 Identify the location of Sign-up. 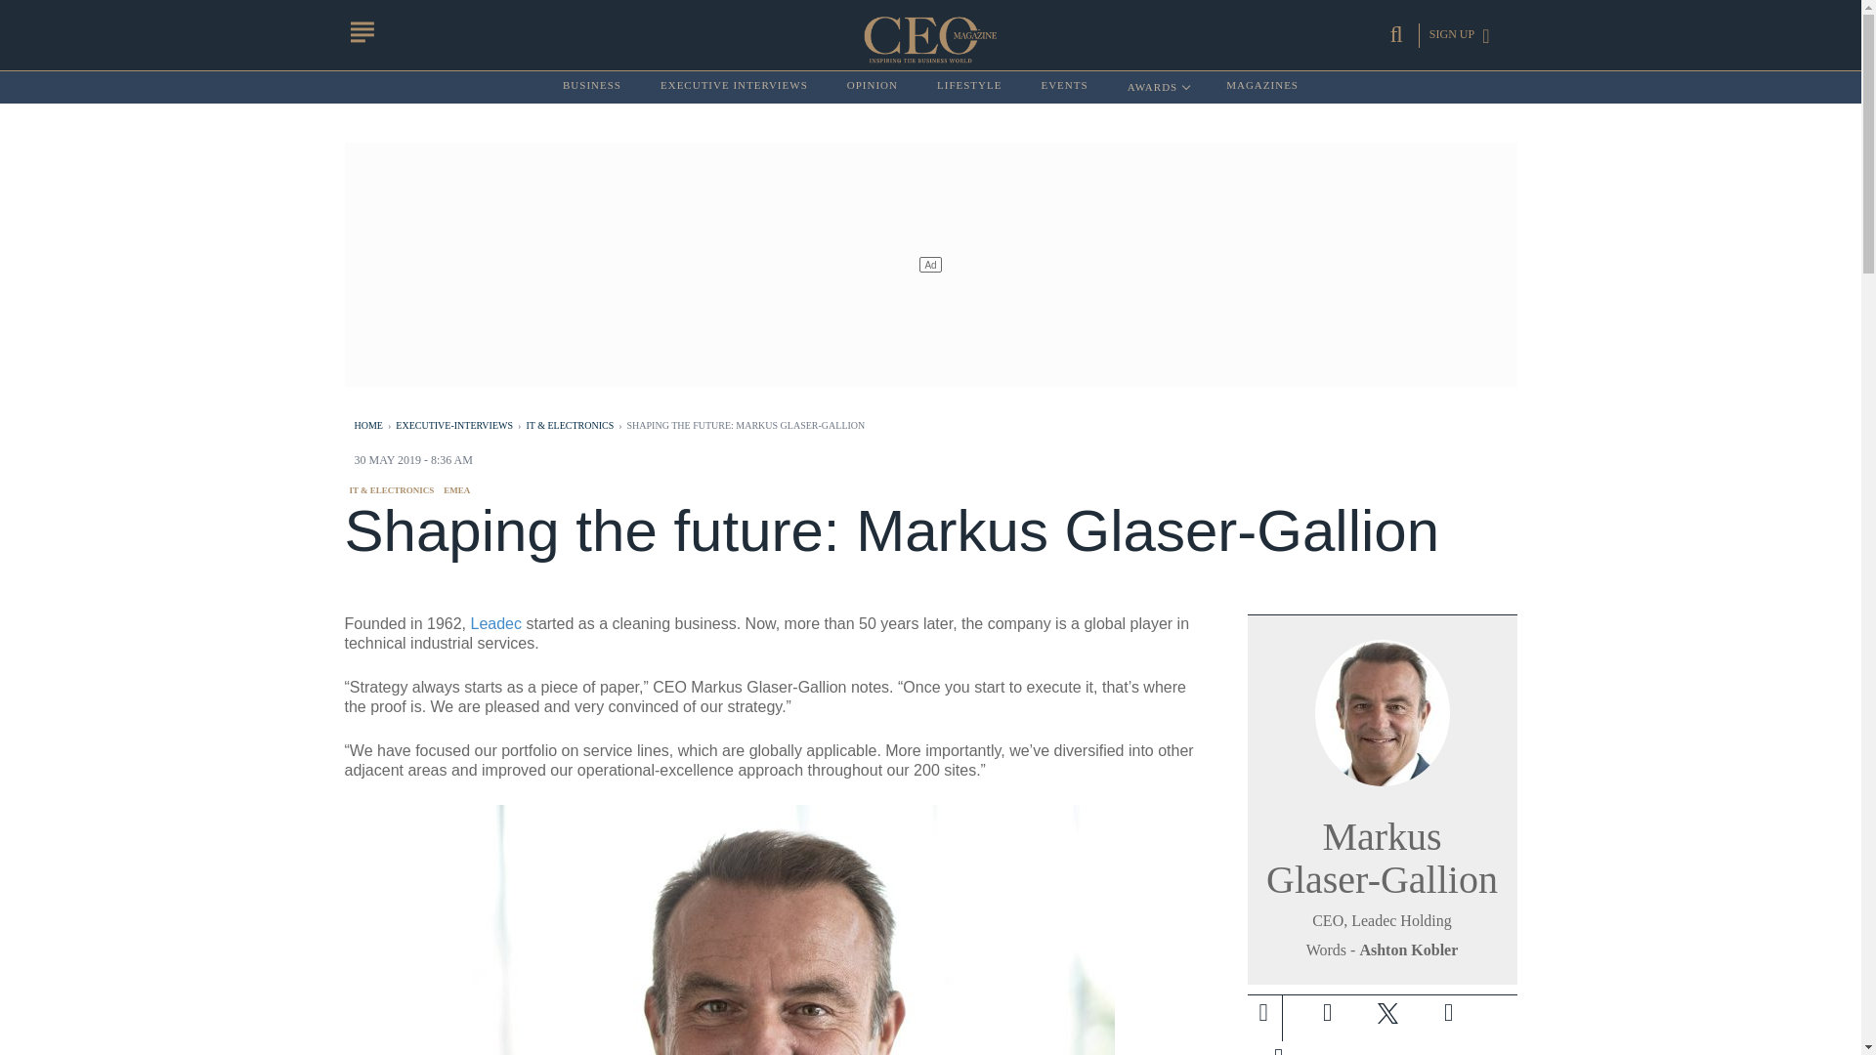
(1278, 1047).